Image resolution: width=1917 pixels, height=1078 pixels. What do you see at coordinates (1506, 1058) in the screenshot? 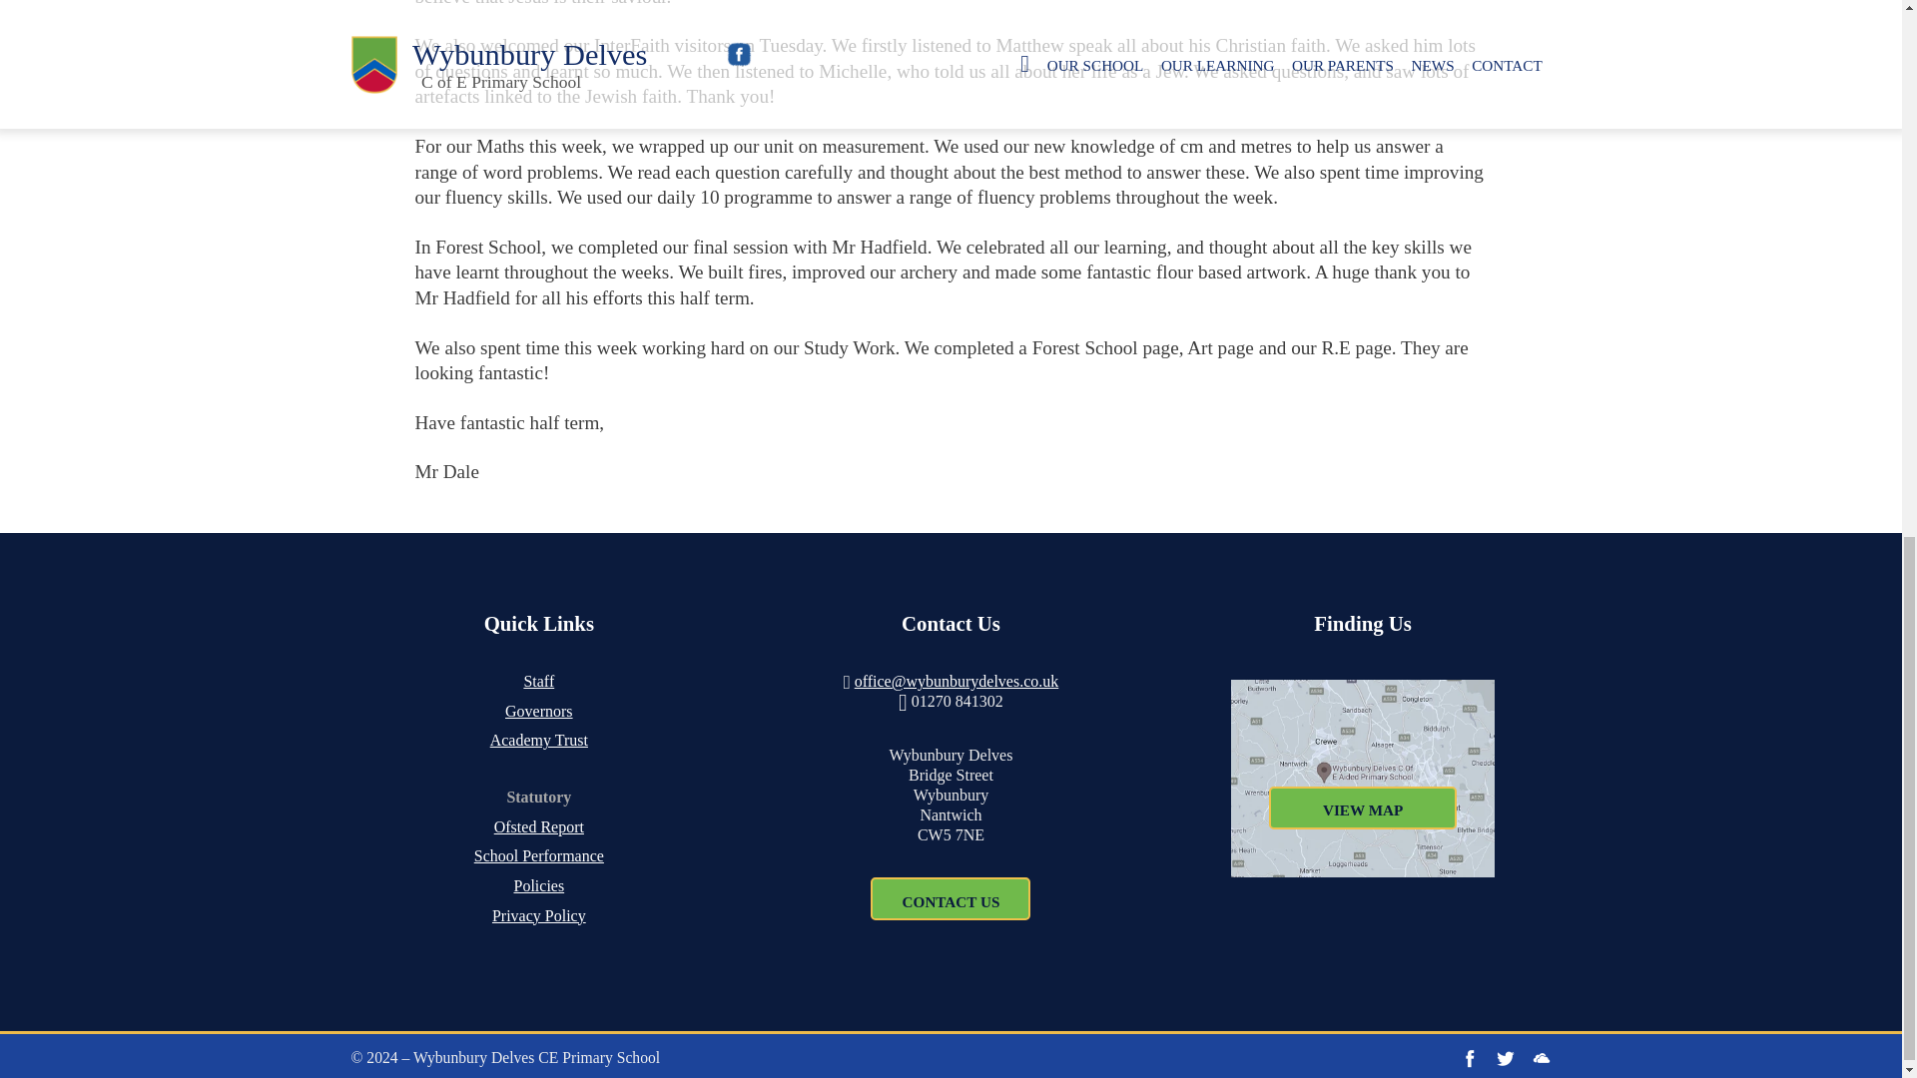
I see `Visit our X Feed` at bounding box center [1506, 1058].